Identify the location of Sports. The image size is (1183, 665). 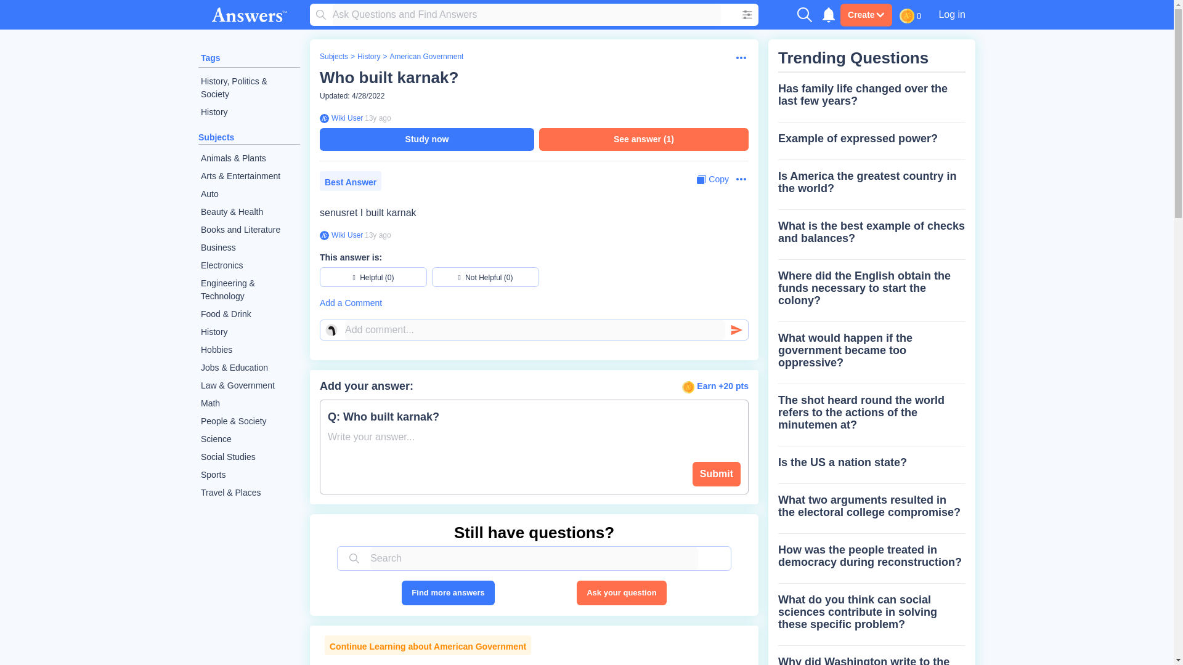
(249, 475).